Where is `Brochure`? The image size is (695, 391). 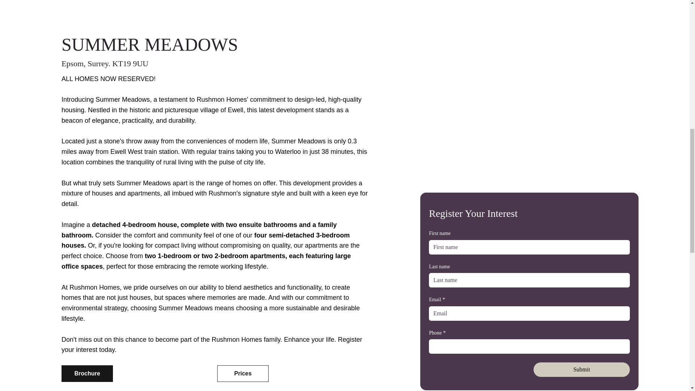
Brochure is located at coordinates (87, 374).